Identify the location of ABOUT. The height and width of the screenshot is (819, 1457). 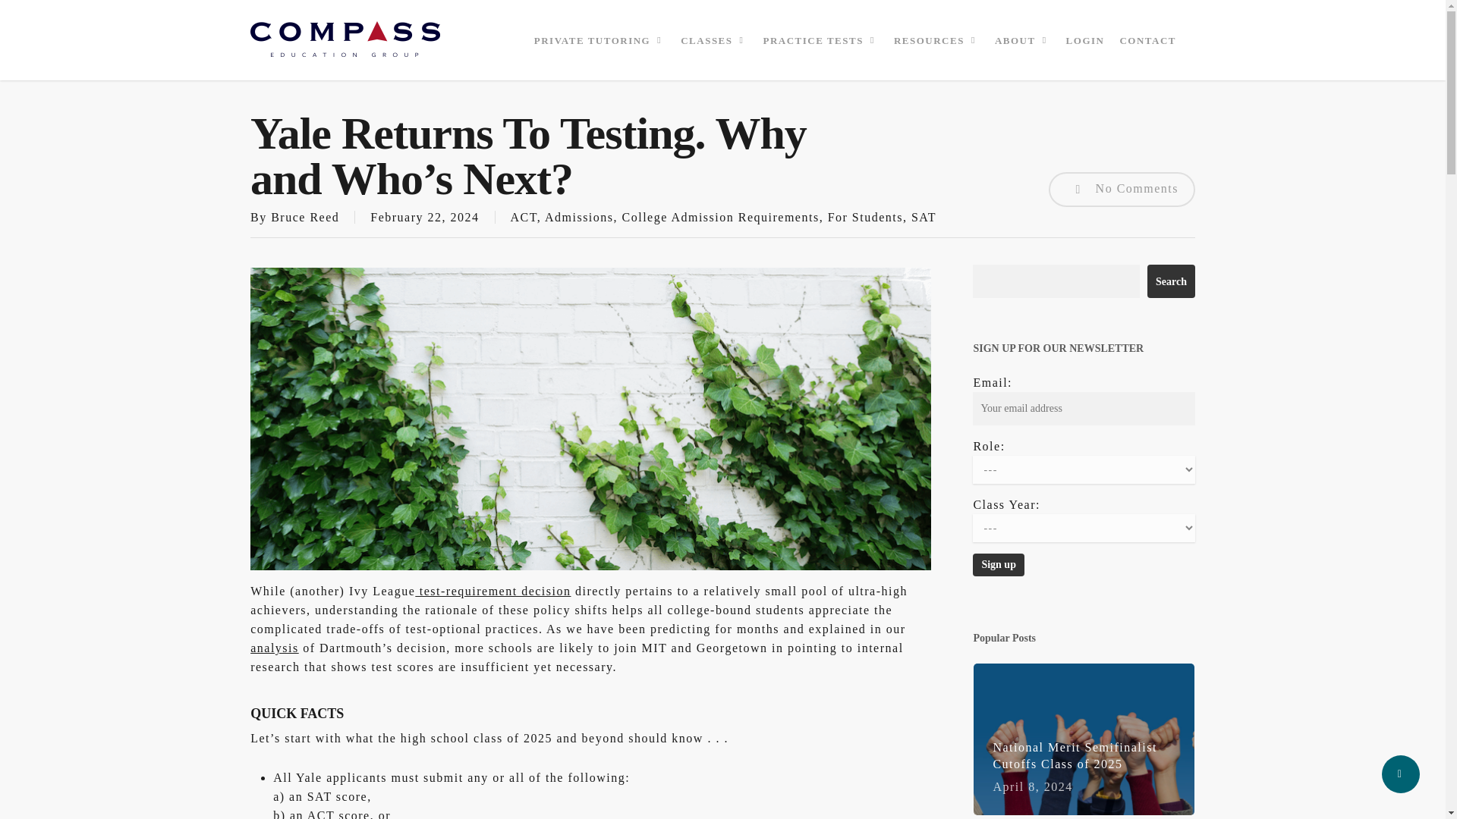
(1023, 39).